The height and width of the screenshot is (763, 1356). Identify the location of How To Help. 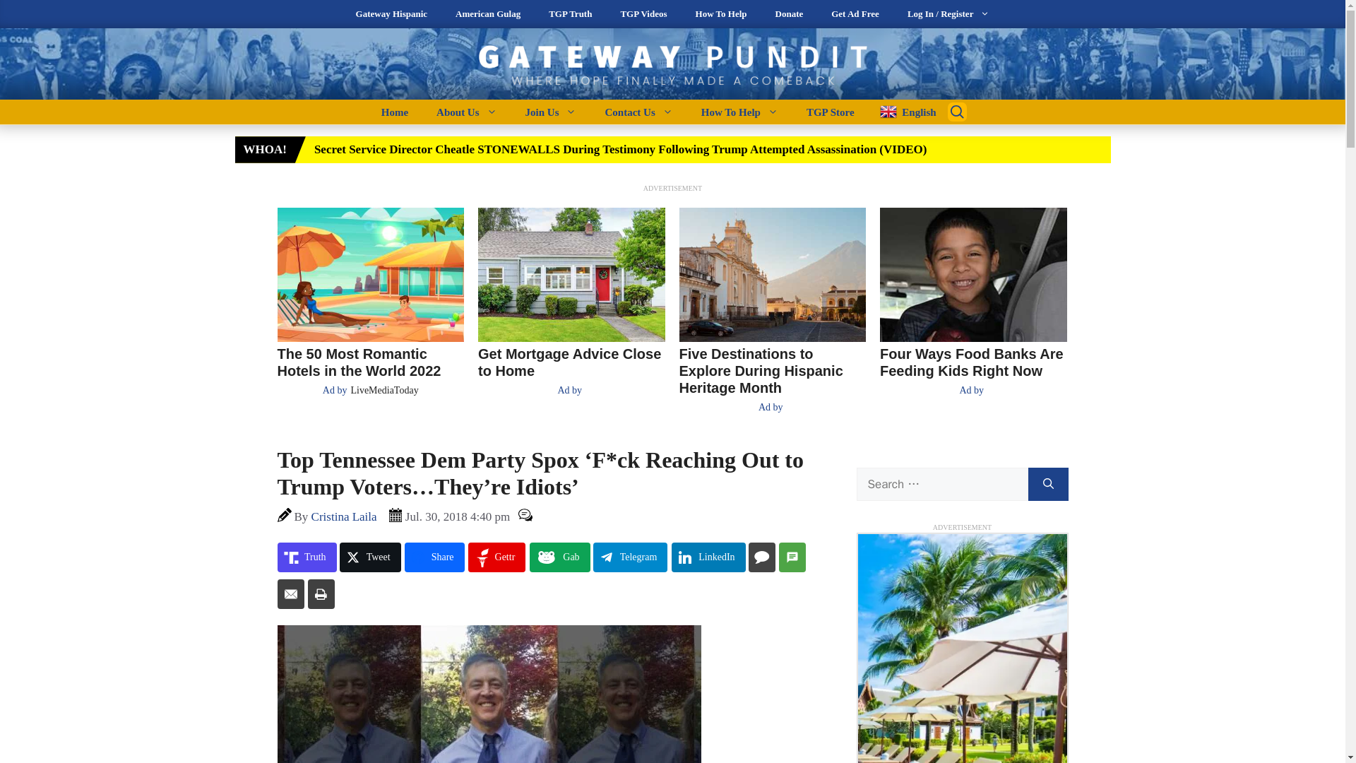
(721, 14).